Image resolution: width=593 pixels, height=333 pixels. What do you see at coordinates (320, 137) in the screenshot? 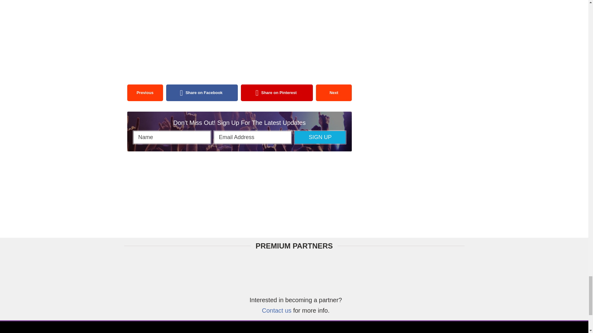
I see `Sign Up` at bounding box center [320, 137].